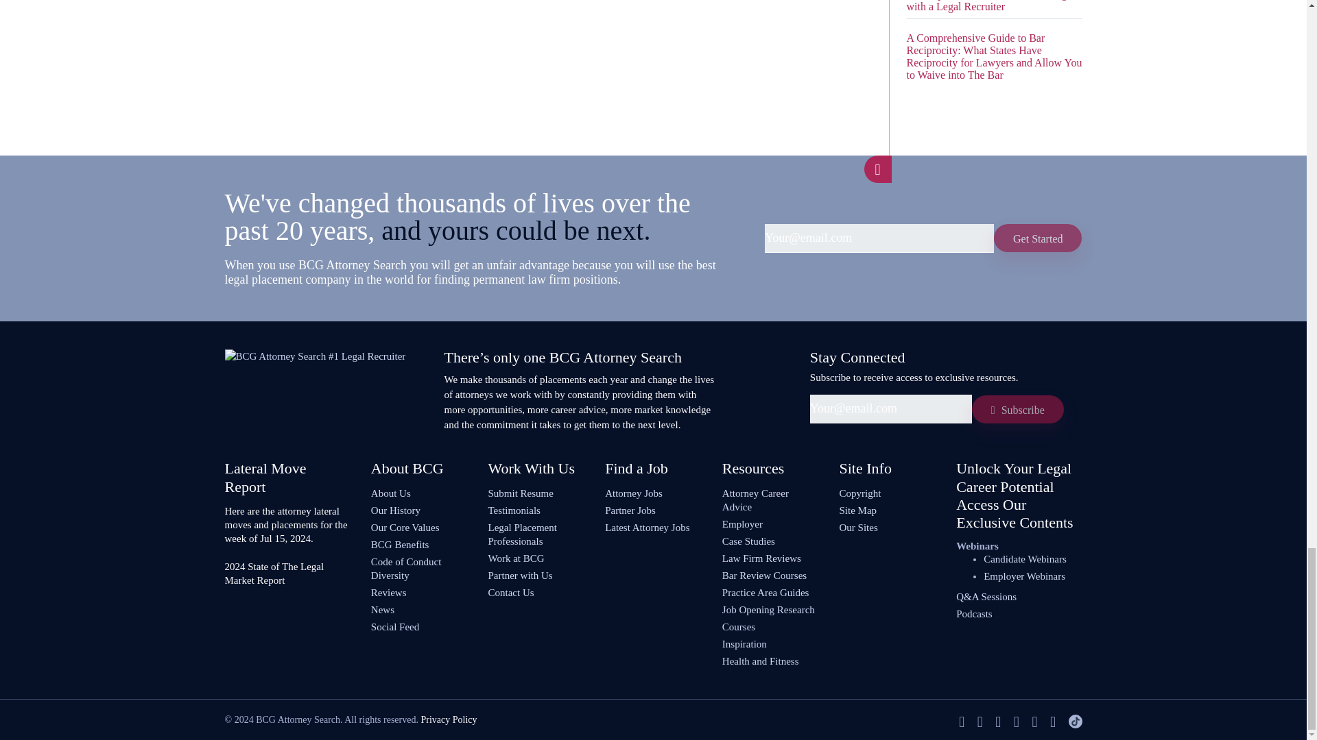 The height and width of the screenshot is (740, 1317). What do you see at coordinates (980, 721) in the screenshot?
I see `BCG Attorney Search Twitter` at bounding box center [980, 721].